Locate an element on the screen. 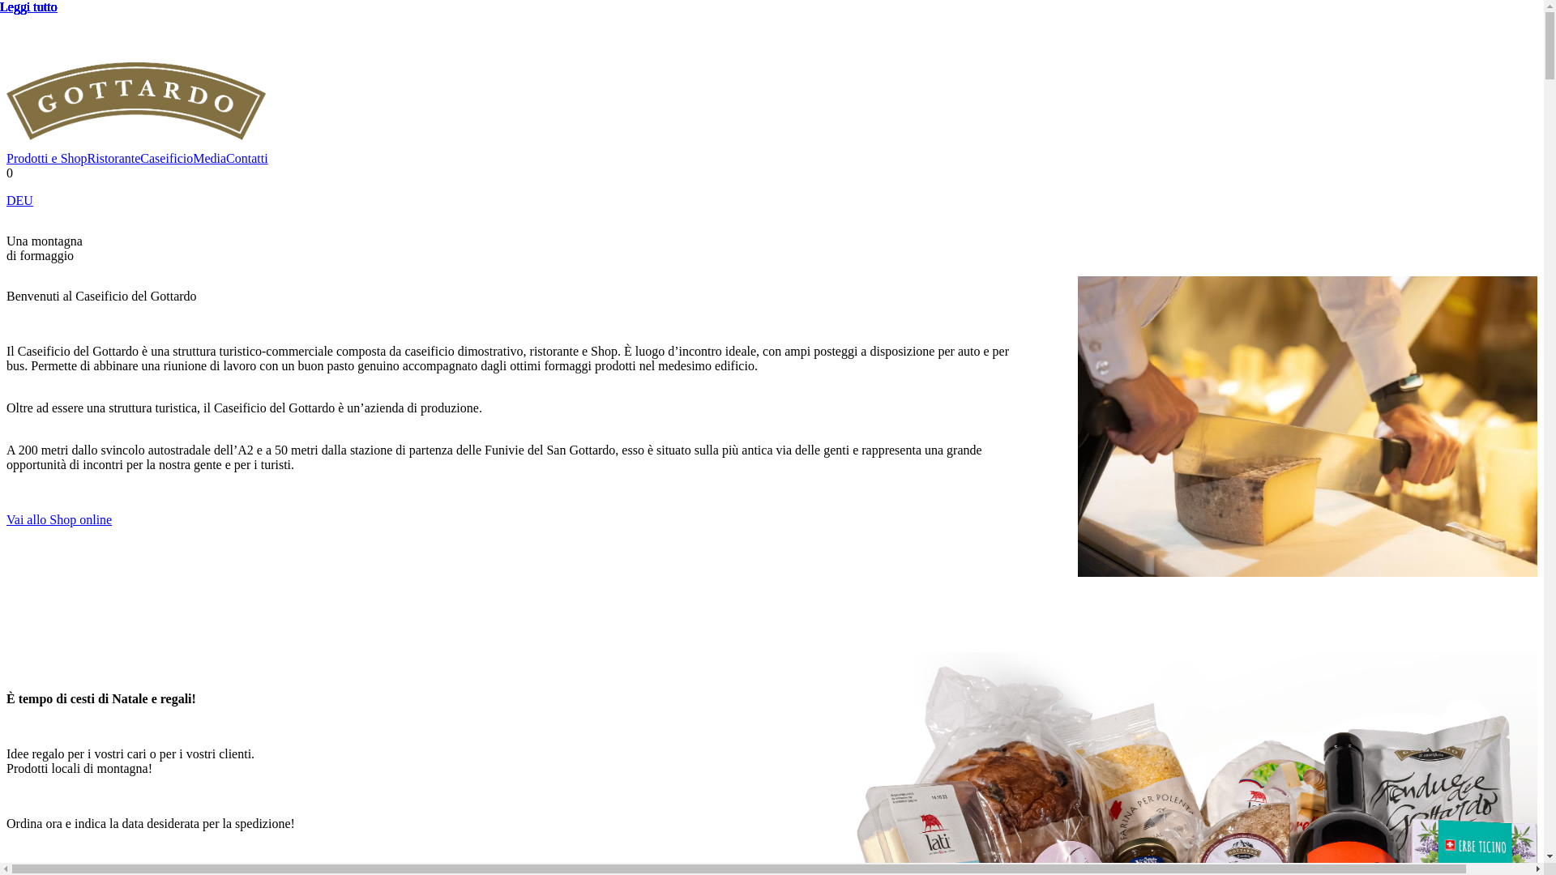 This screenshot has width=1556, height=875. Prodotti e Shop is located at coordinates (47, 159).